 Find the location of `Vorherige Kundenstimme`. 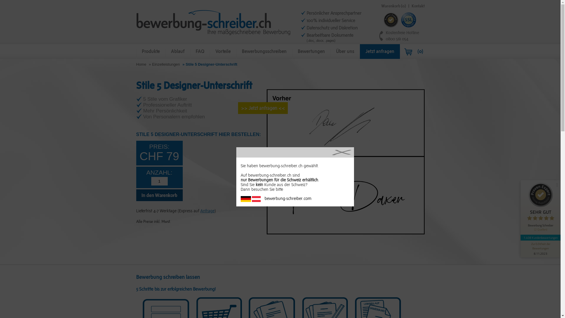

Vorherige Kundenstimme is located at coordinates (555, 221).